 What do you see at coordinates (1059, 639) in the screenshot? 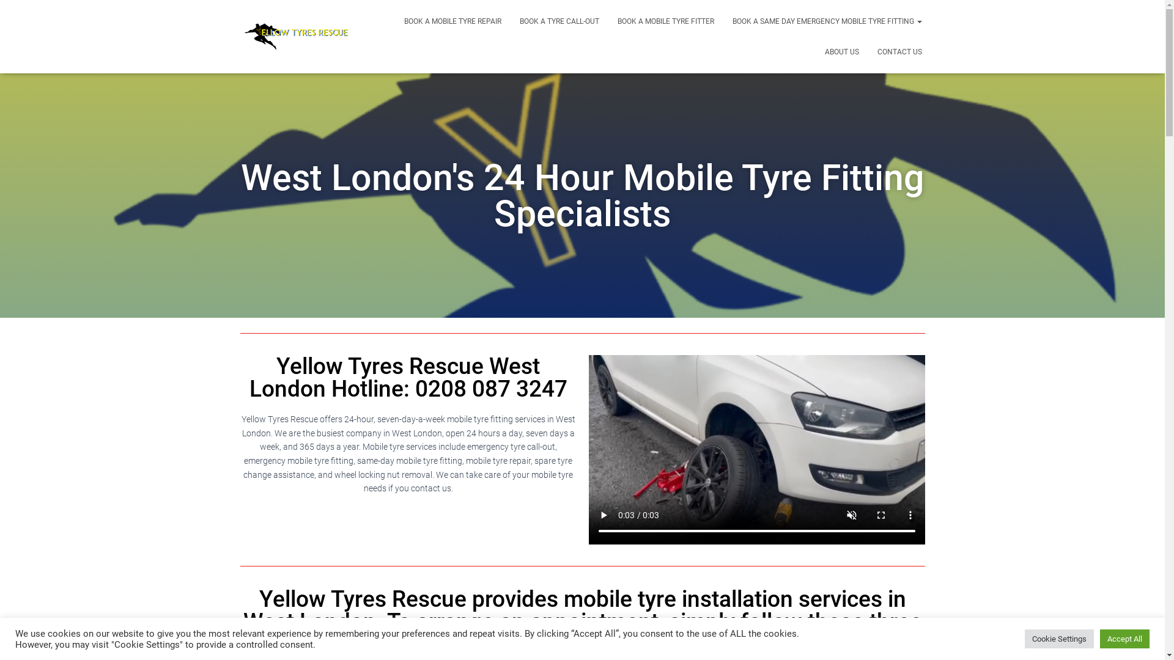
I see `Cookie Settings` at bounding box center [1059, 639].